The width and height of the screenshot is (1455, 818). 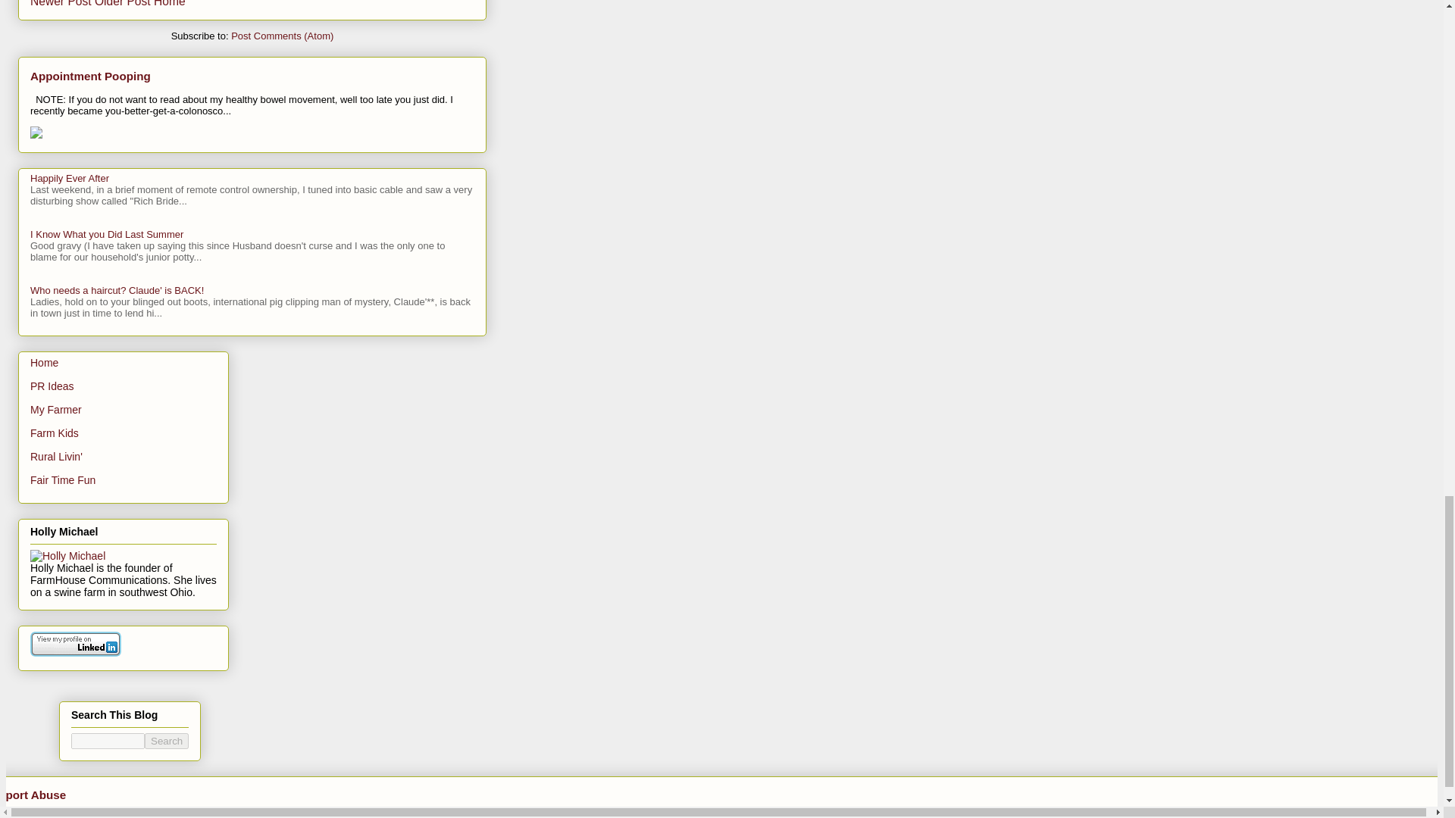 What do you see at coordinates (170, 3) in the screenshot?
I see `Home` at bounding box center [170, 3].